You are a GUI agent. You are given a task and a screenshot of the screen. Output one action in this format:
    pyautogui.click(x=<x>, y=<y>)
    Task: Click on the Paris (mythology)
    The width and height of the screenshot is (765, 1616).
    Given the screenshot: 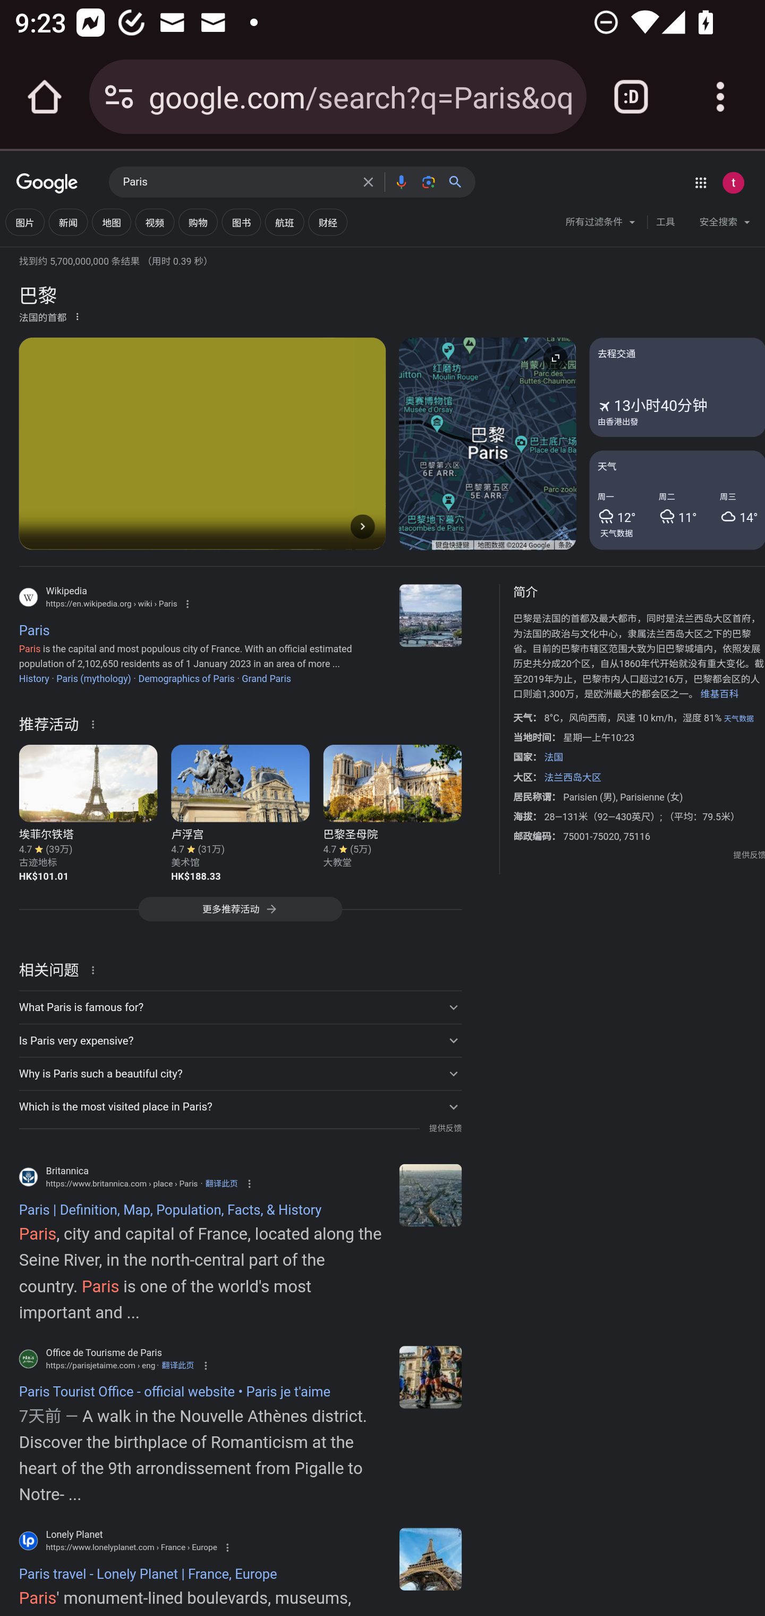 What is the action you would take?
    pyautogui.click(x=93, y=678)
    